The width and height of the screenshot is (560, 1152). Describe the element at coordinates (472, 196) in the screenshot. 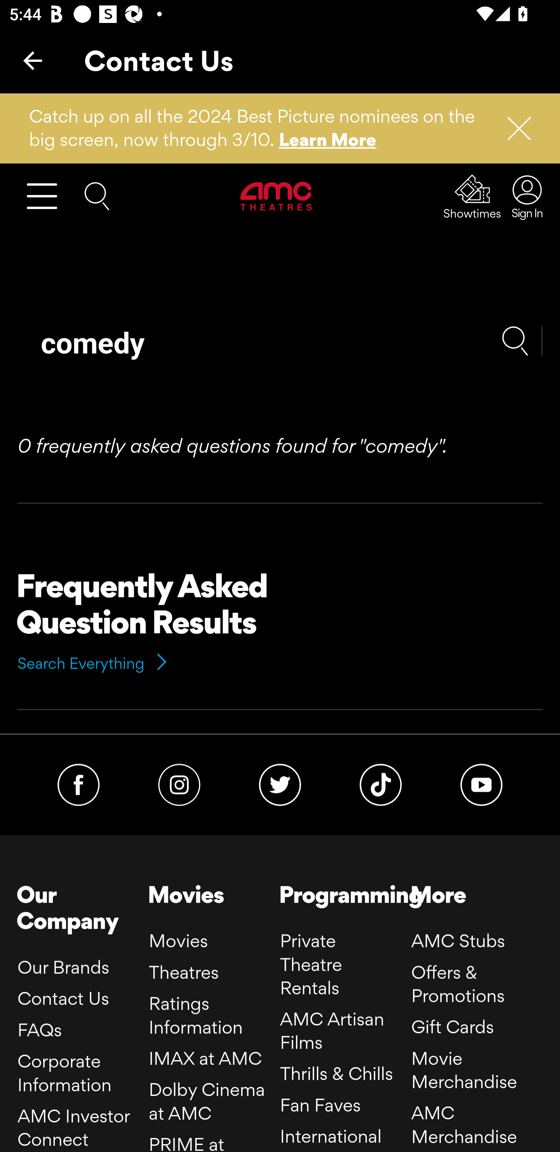

I see `Showtimes Showtimes Showtimes` at that location.